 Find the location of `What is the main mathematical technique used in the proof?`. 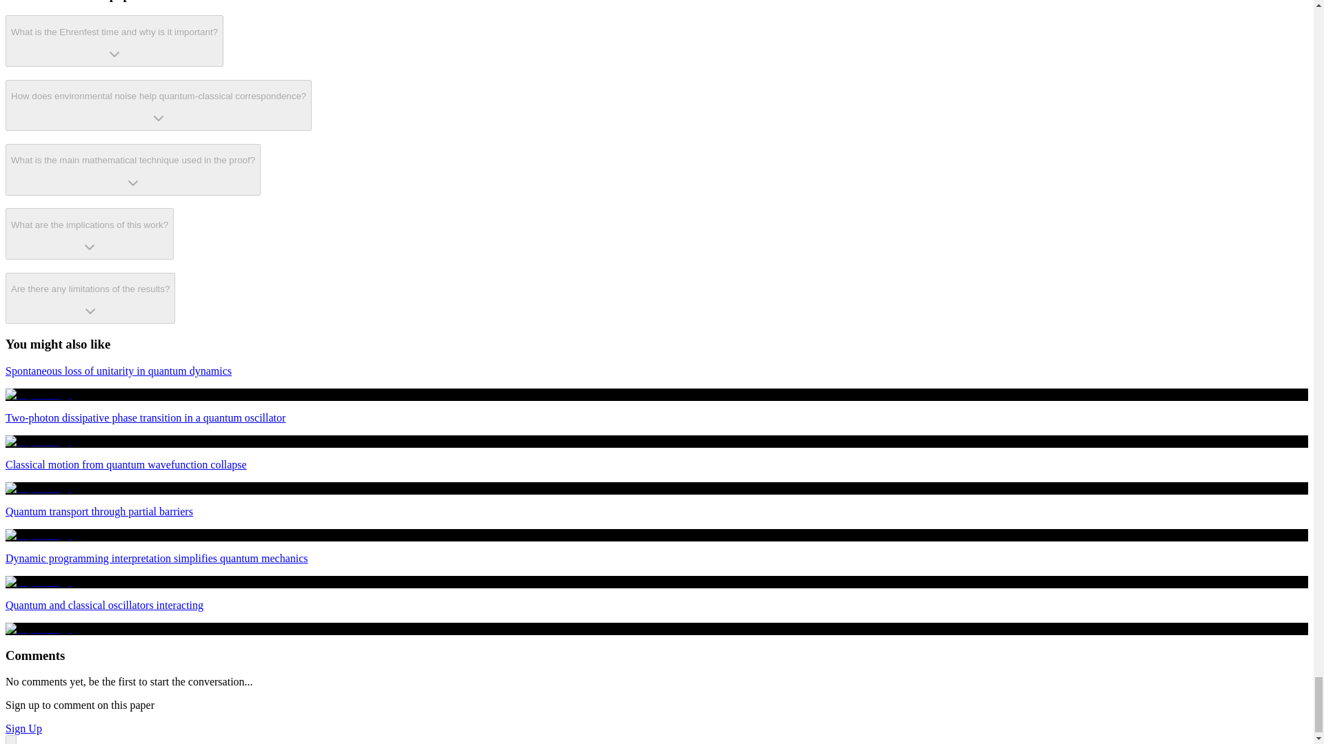

What is the main mathematical technique used in the proof? is located at coordinates (132, 169).